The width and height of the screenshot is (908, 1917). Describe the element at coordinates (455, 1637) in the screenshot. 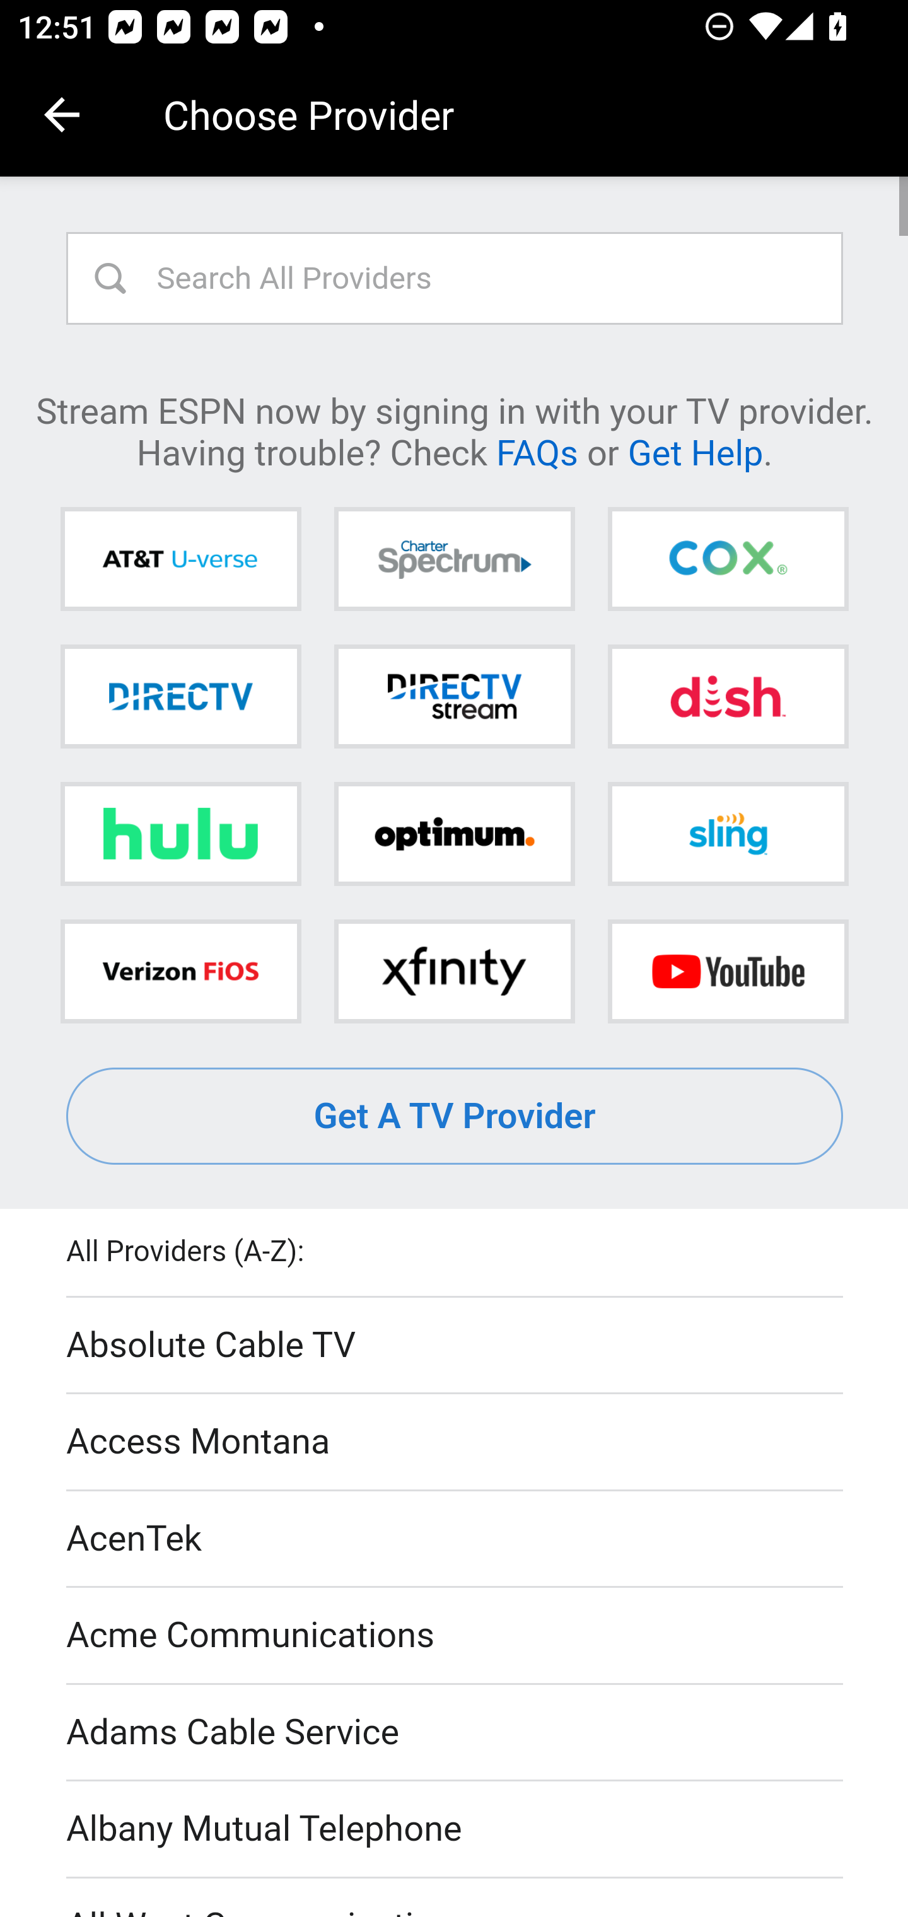

I see `Acme Communications` at that location.